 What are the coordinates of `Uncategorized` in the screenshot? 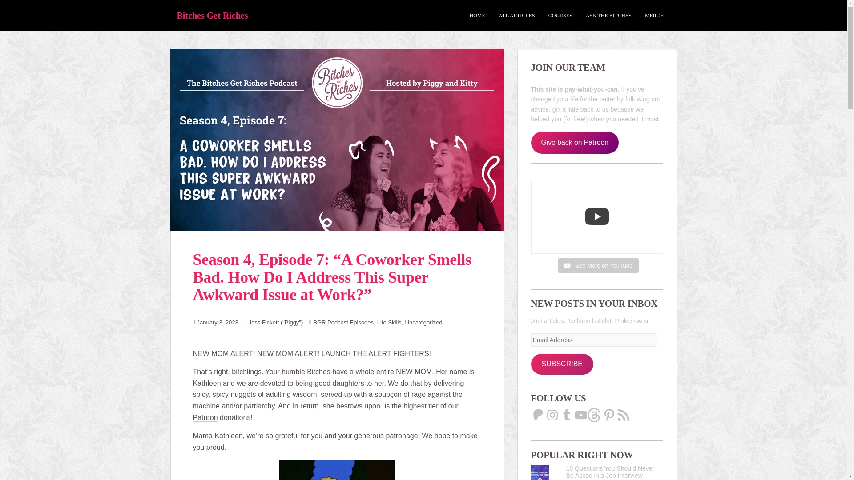 It's located at (423, 323).